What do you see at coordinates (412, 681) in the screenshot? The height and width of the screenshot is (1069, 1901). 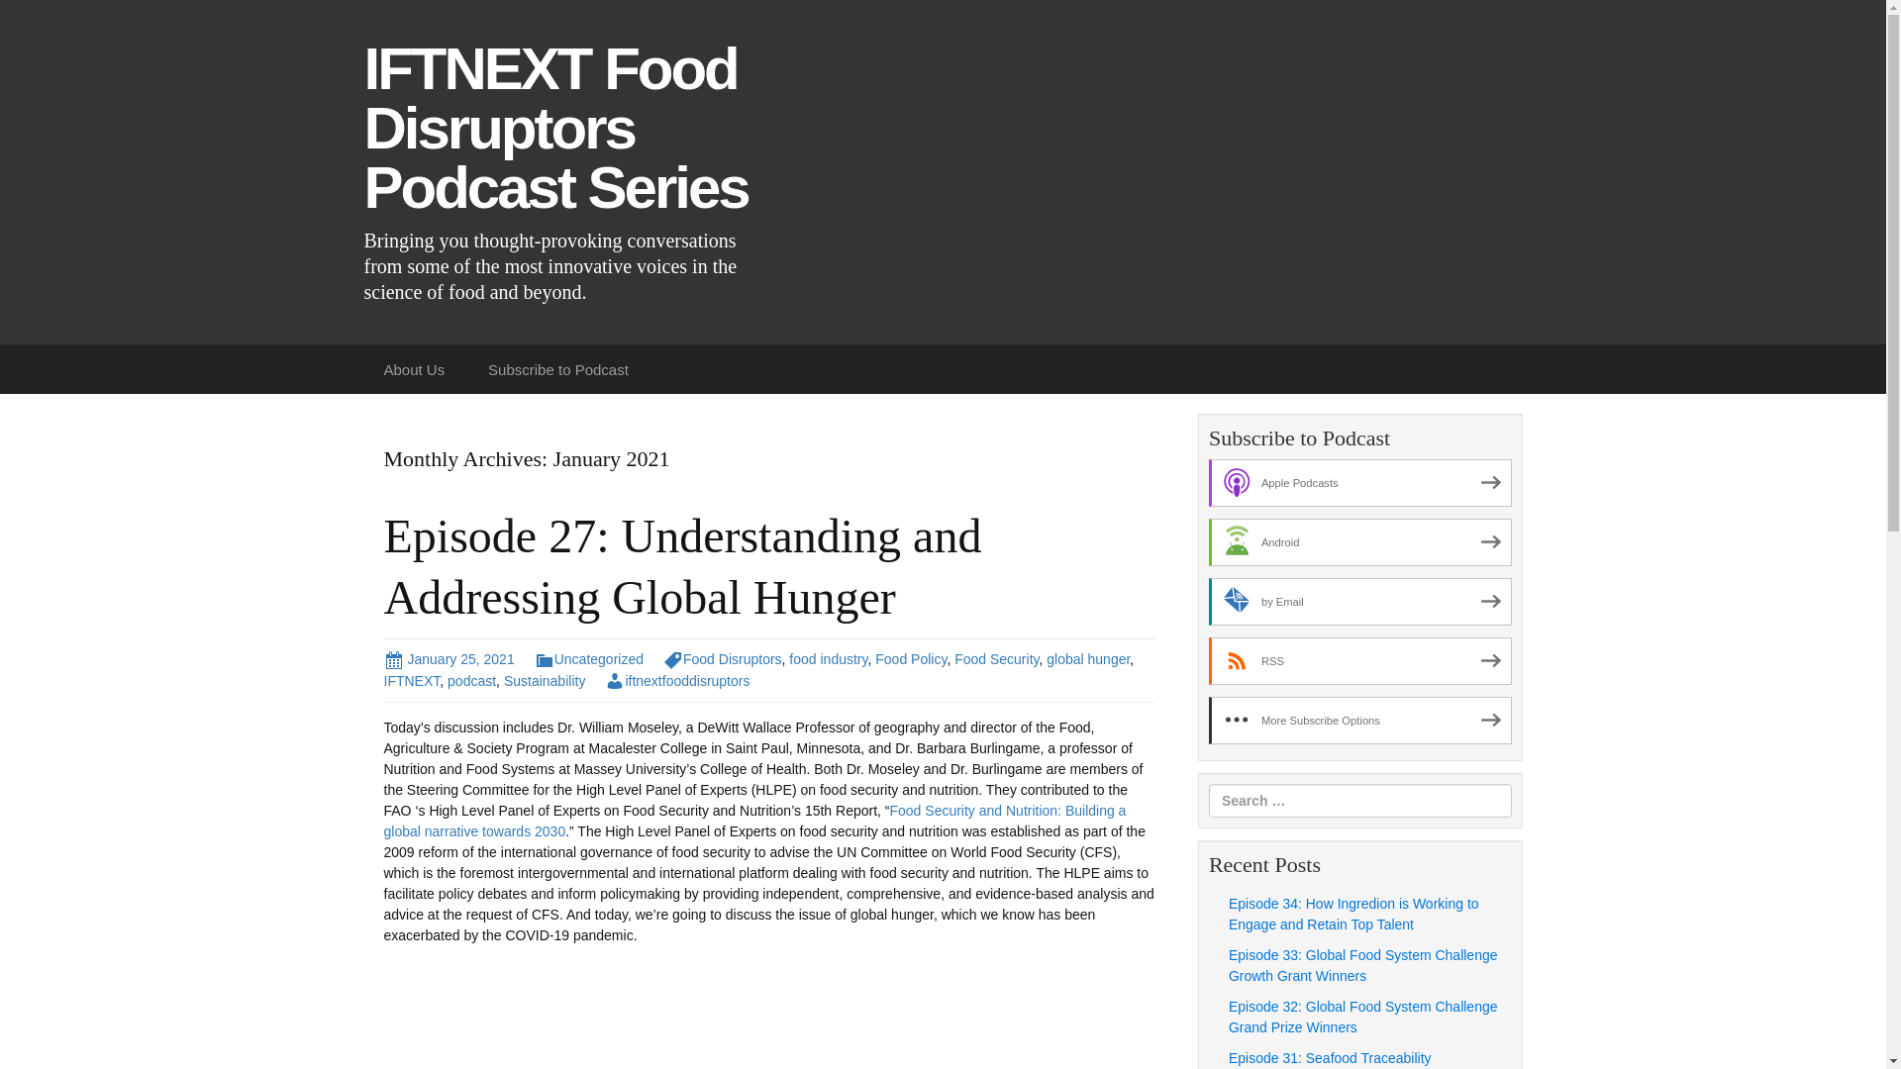 I see `IFTNEXT` at bounding box center [412, 681].